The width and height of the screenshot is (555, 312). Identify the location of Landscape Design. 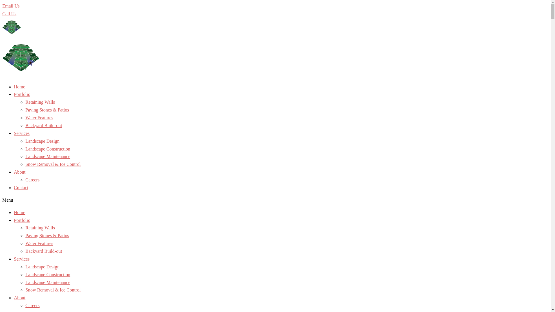
(42, 267).